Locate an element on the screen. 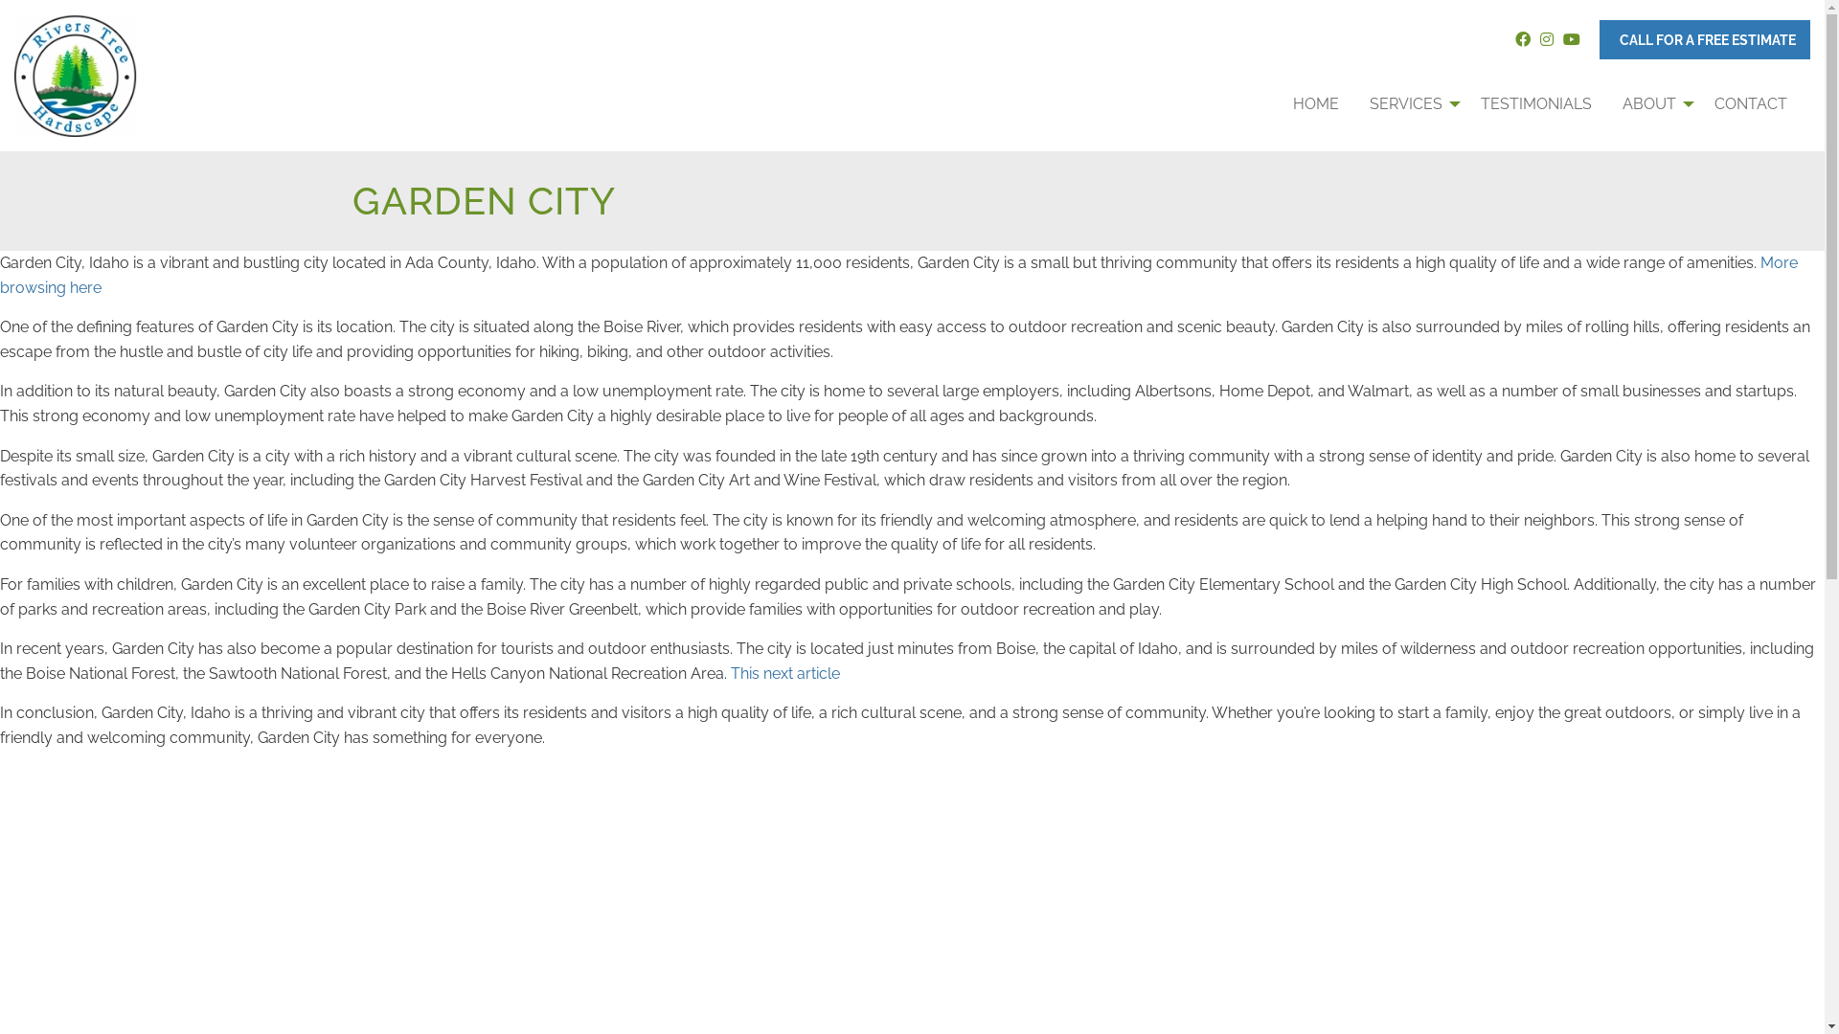  instagram is located at coordinates (1547, 40).